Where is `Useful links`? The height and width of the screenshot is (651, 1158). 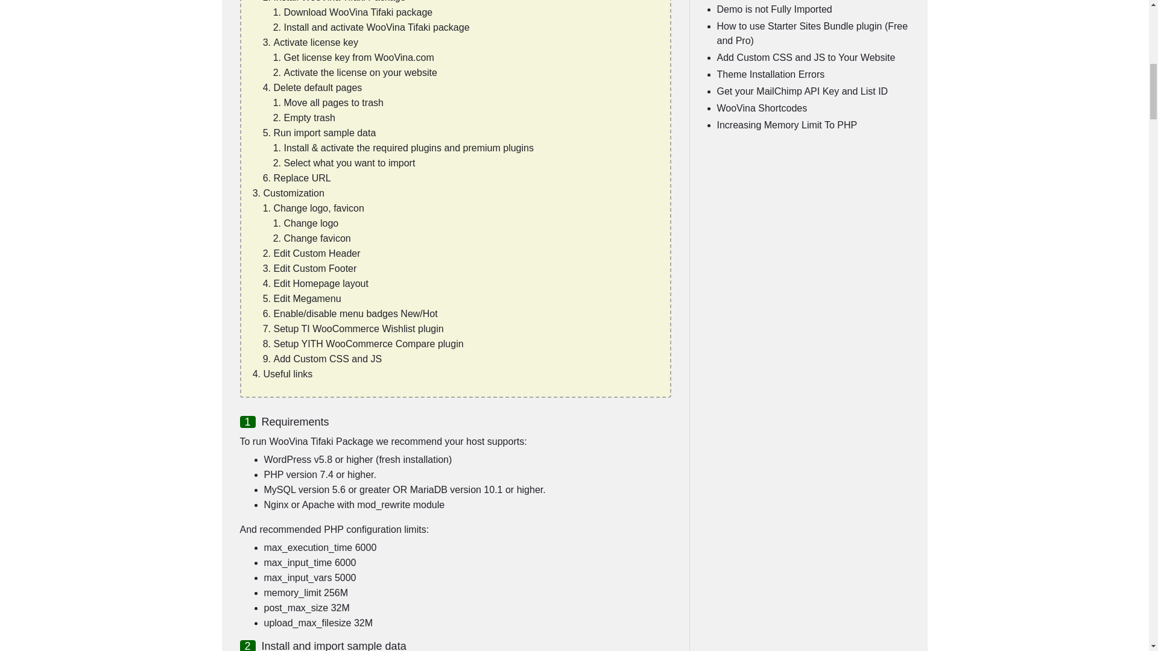 Useful links is located at coordinates (287, 374).